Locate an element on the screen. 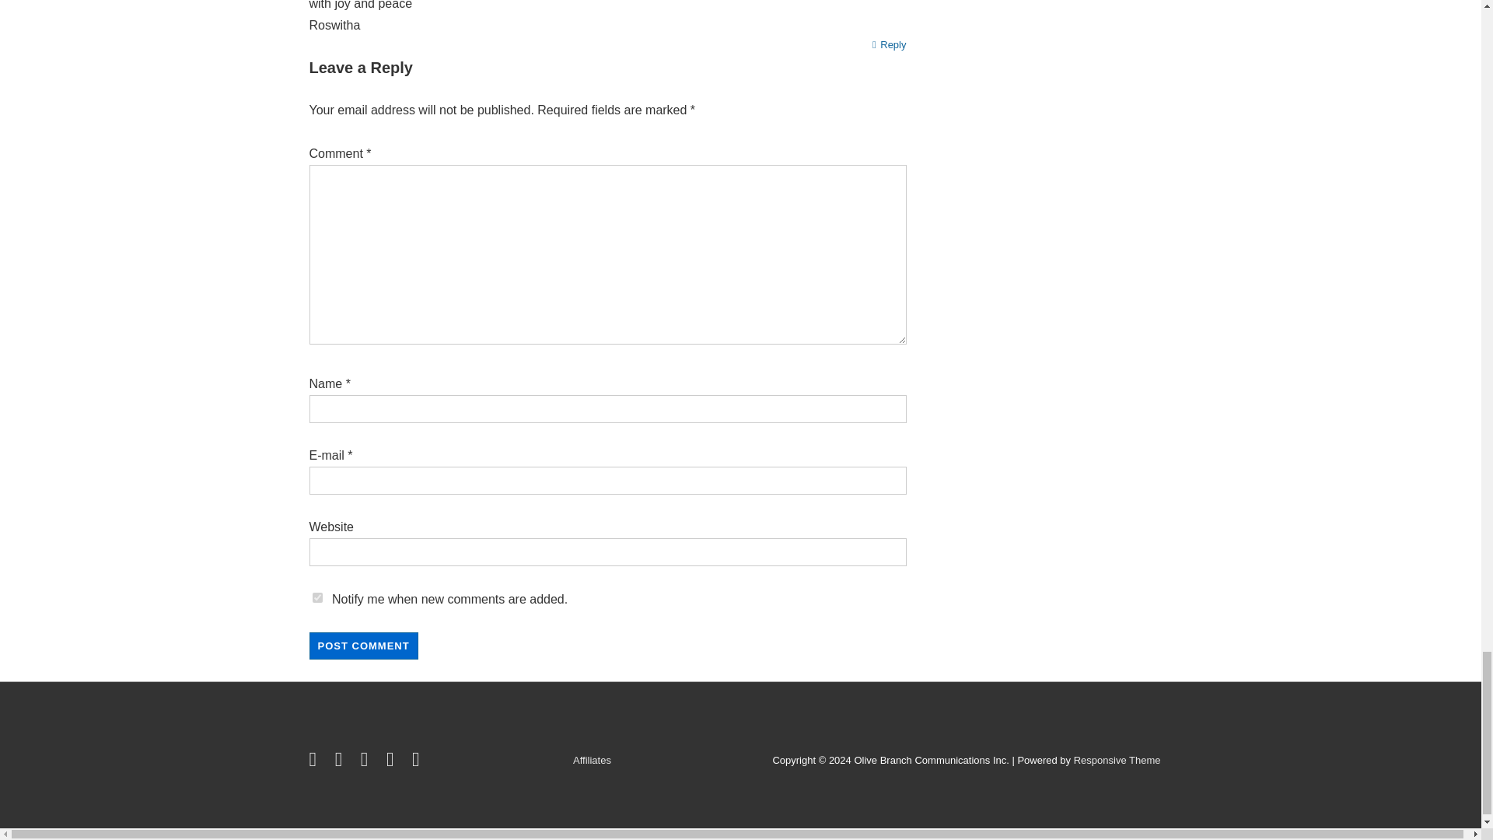  twitter is located at coordinates (316, 762).